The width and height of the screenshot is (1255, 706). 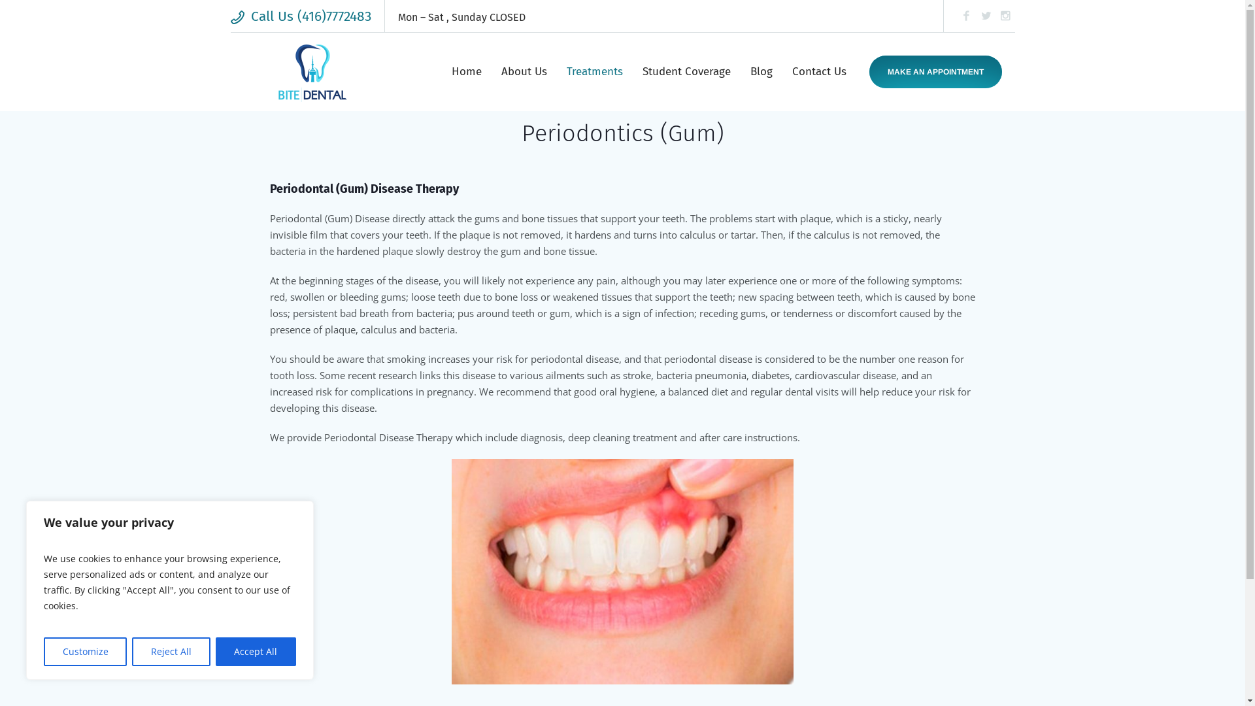 What do you see at coordinates (1005, 16) in the screenshot?
I see `Instagram` at bounding box center [1005, 16].